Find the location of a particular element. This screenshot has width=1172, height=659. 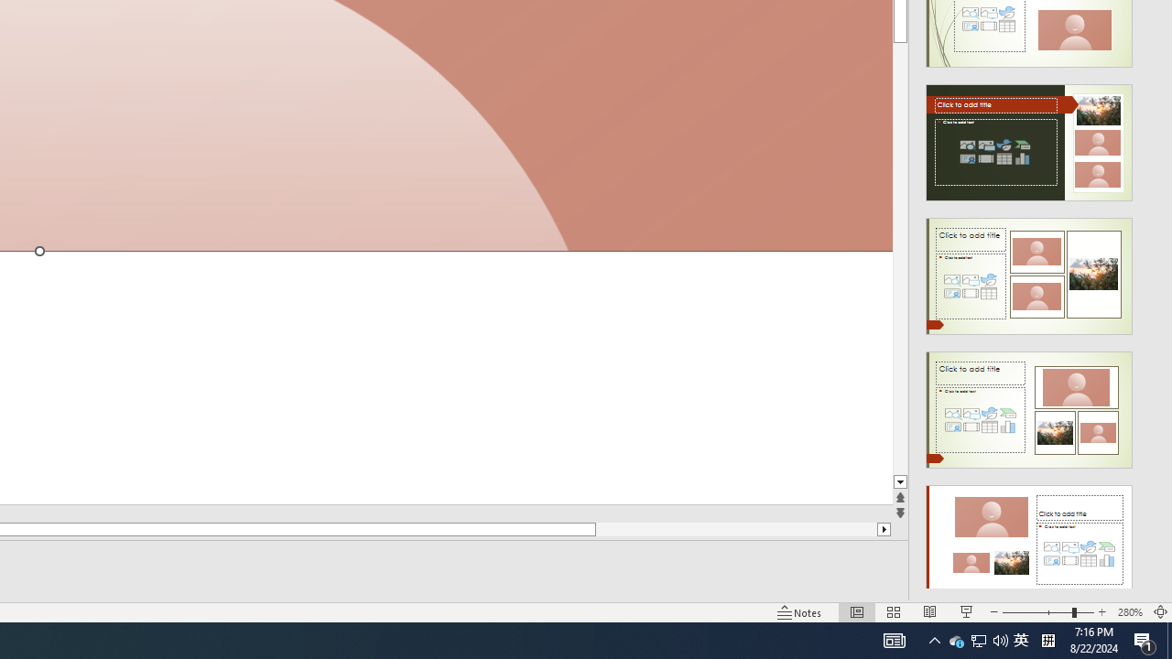

Design Idea is located at coordinates (1029, 537).